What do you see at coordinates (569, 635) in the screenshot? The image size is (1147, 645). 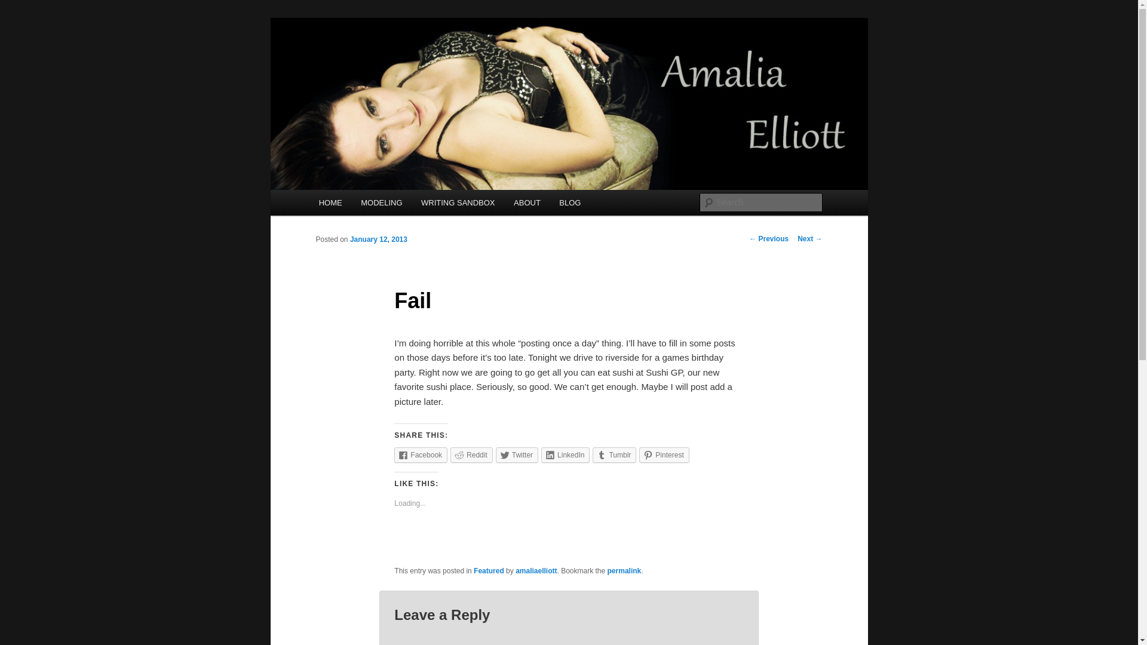 I see `Comment Form` at bounding box center [569, 635].